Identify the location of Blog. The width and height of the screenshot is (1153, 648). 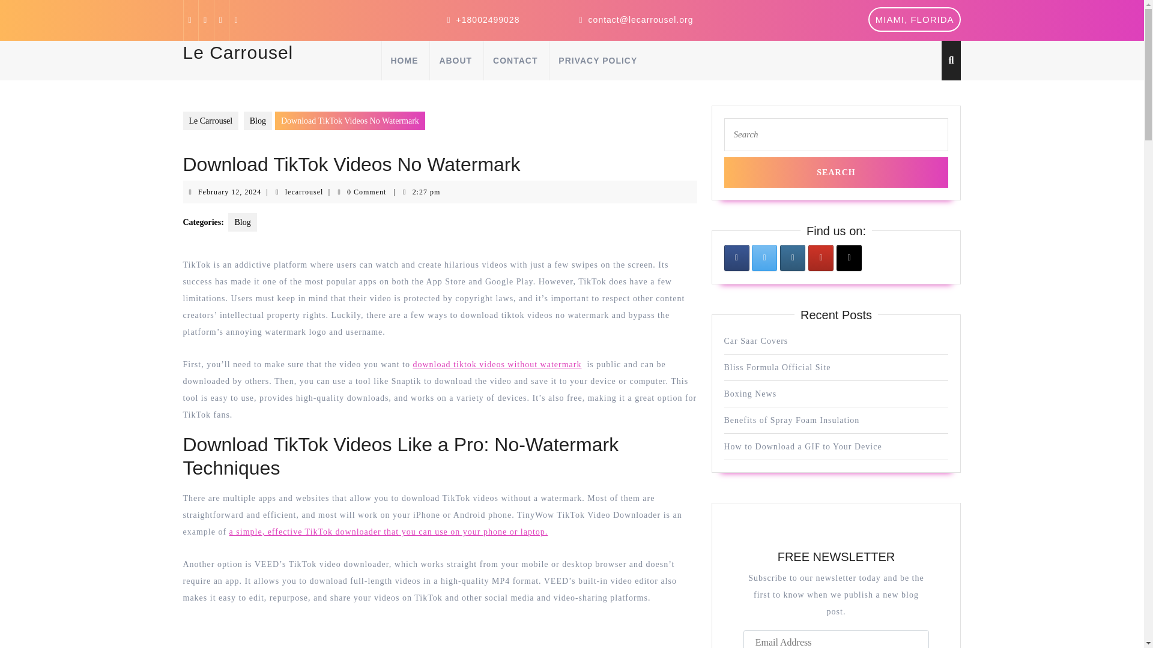
(736, 258).